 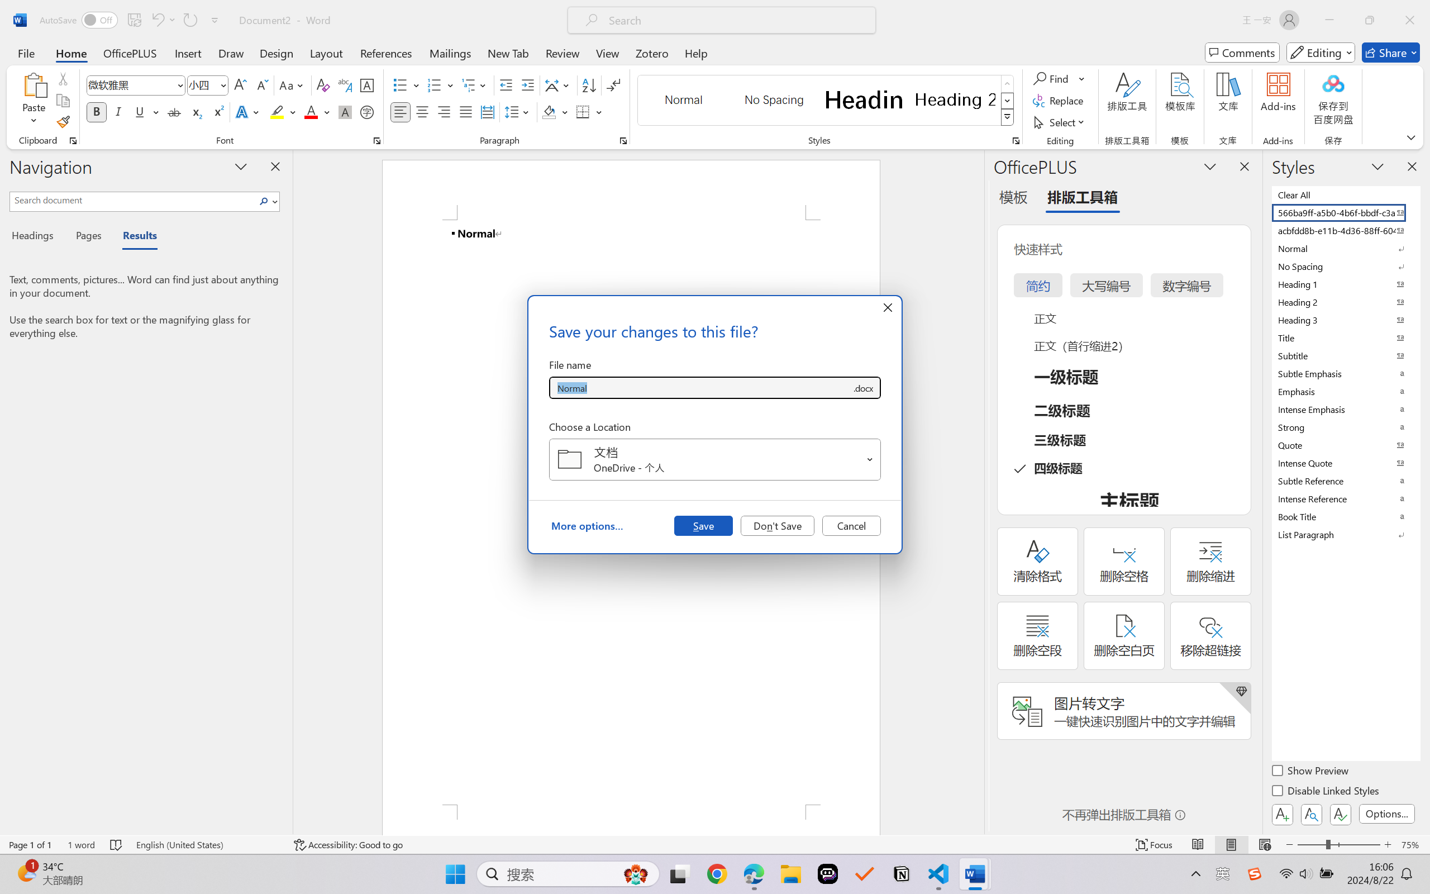 What do you see at coordinates (1329, 20) in the screenshot?
I see `Minimize` at bounding box center [1329, 20].